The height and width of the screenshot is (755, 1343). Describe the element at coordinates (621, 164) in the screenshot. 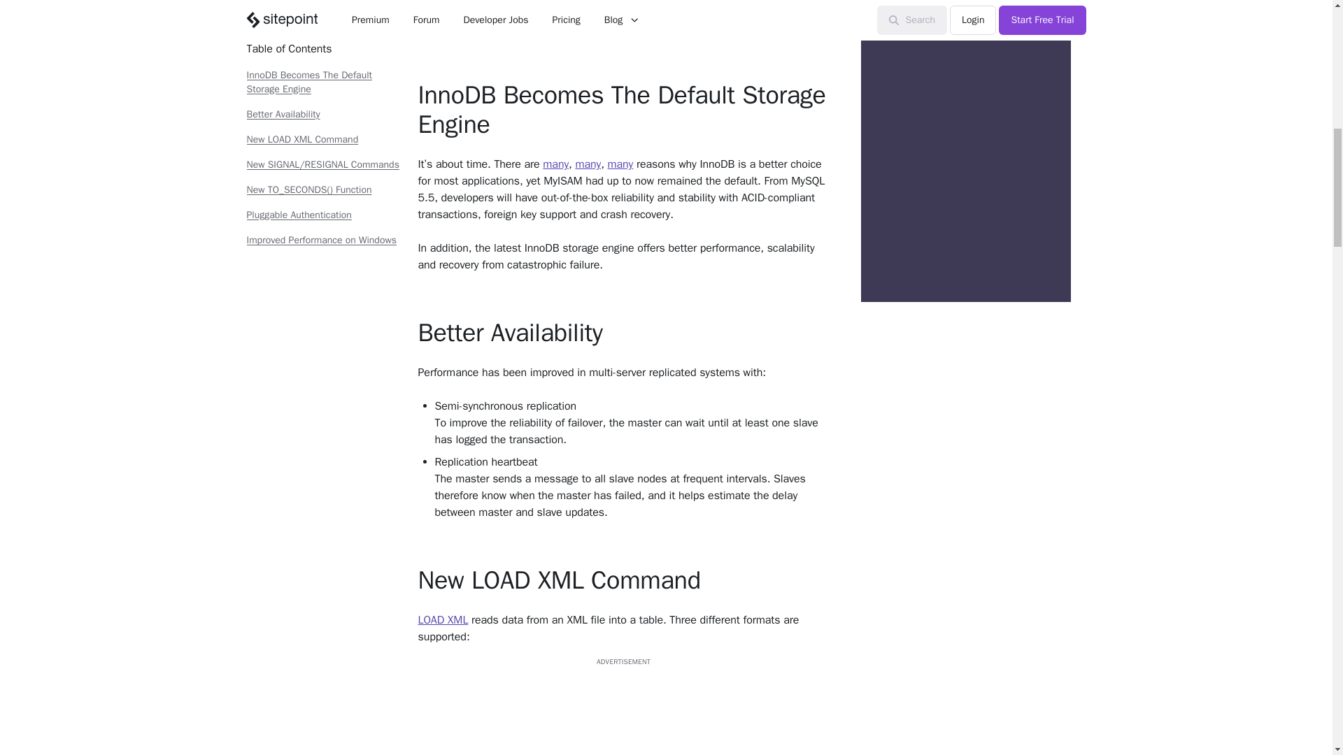

I see `many` at that location.